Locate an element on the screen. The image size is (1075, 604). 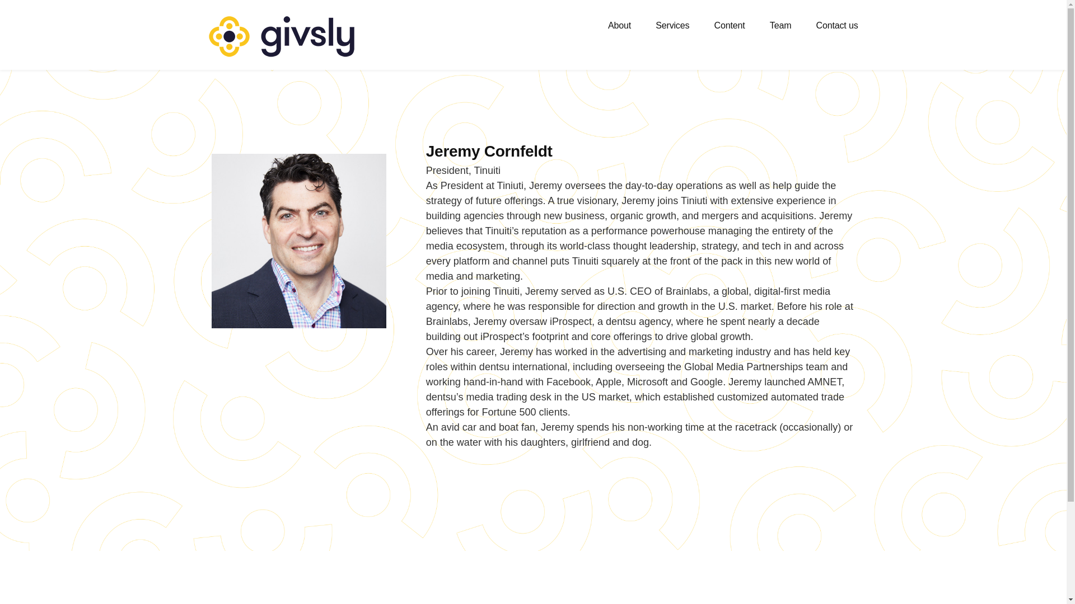
Contact us is located at coordinates (838, 26).